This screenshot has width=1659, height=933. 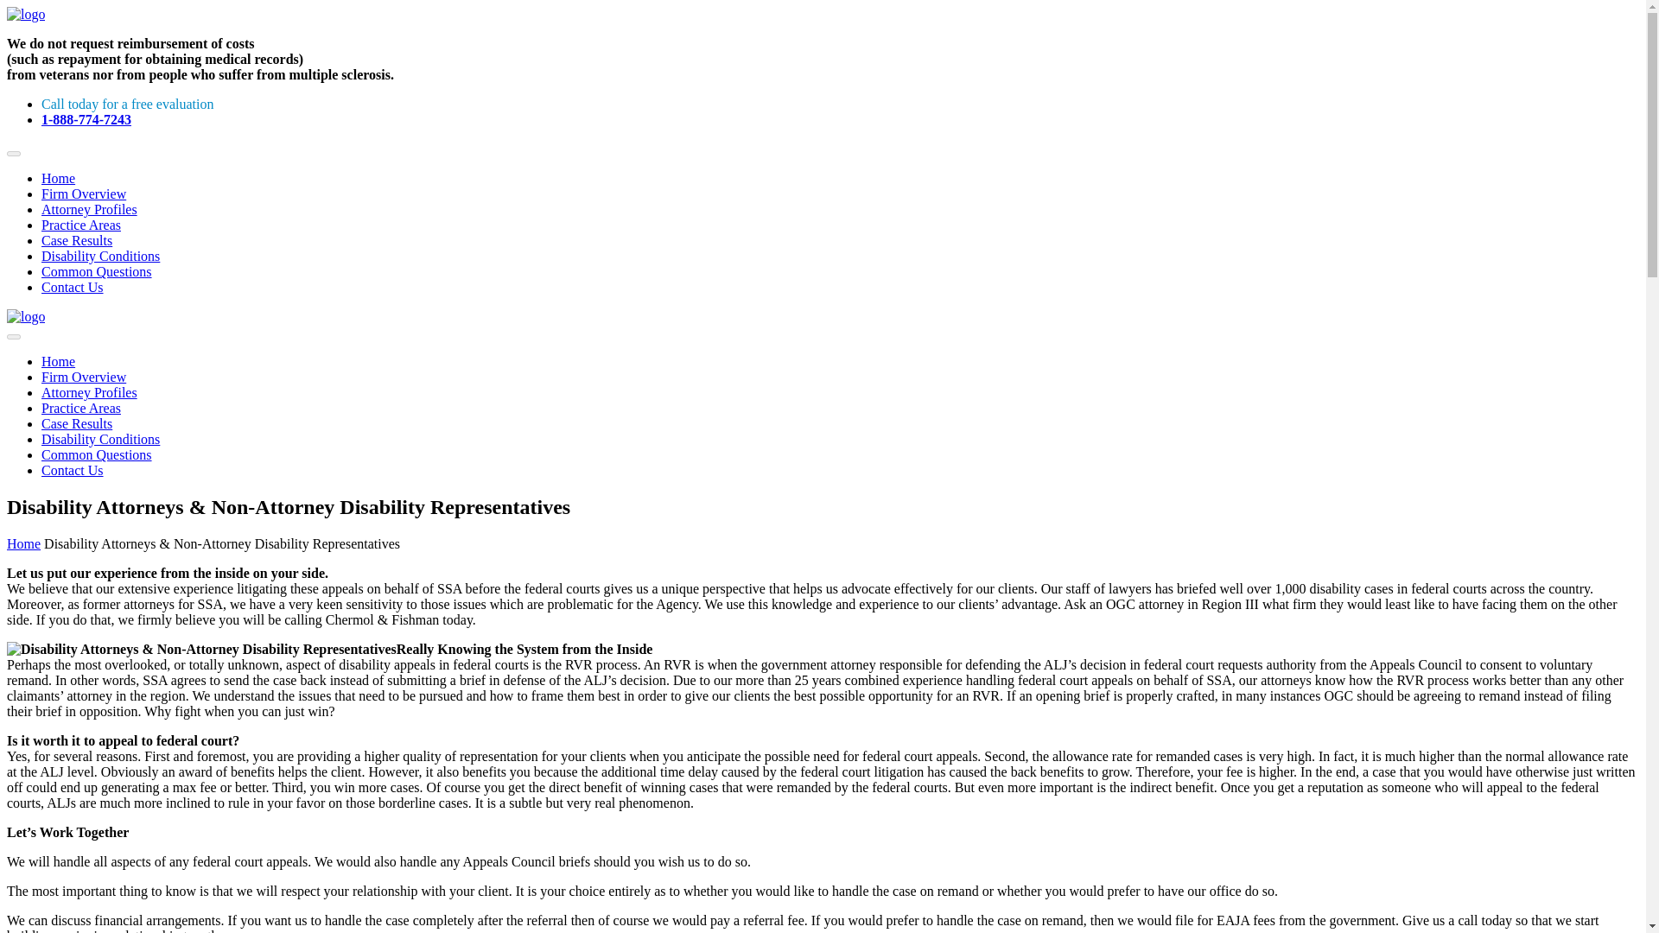 What do you see at coordinates (97, 454) in the screenshot?
I see `Common Questions` at bounding box center [97, 454].